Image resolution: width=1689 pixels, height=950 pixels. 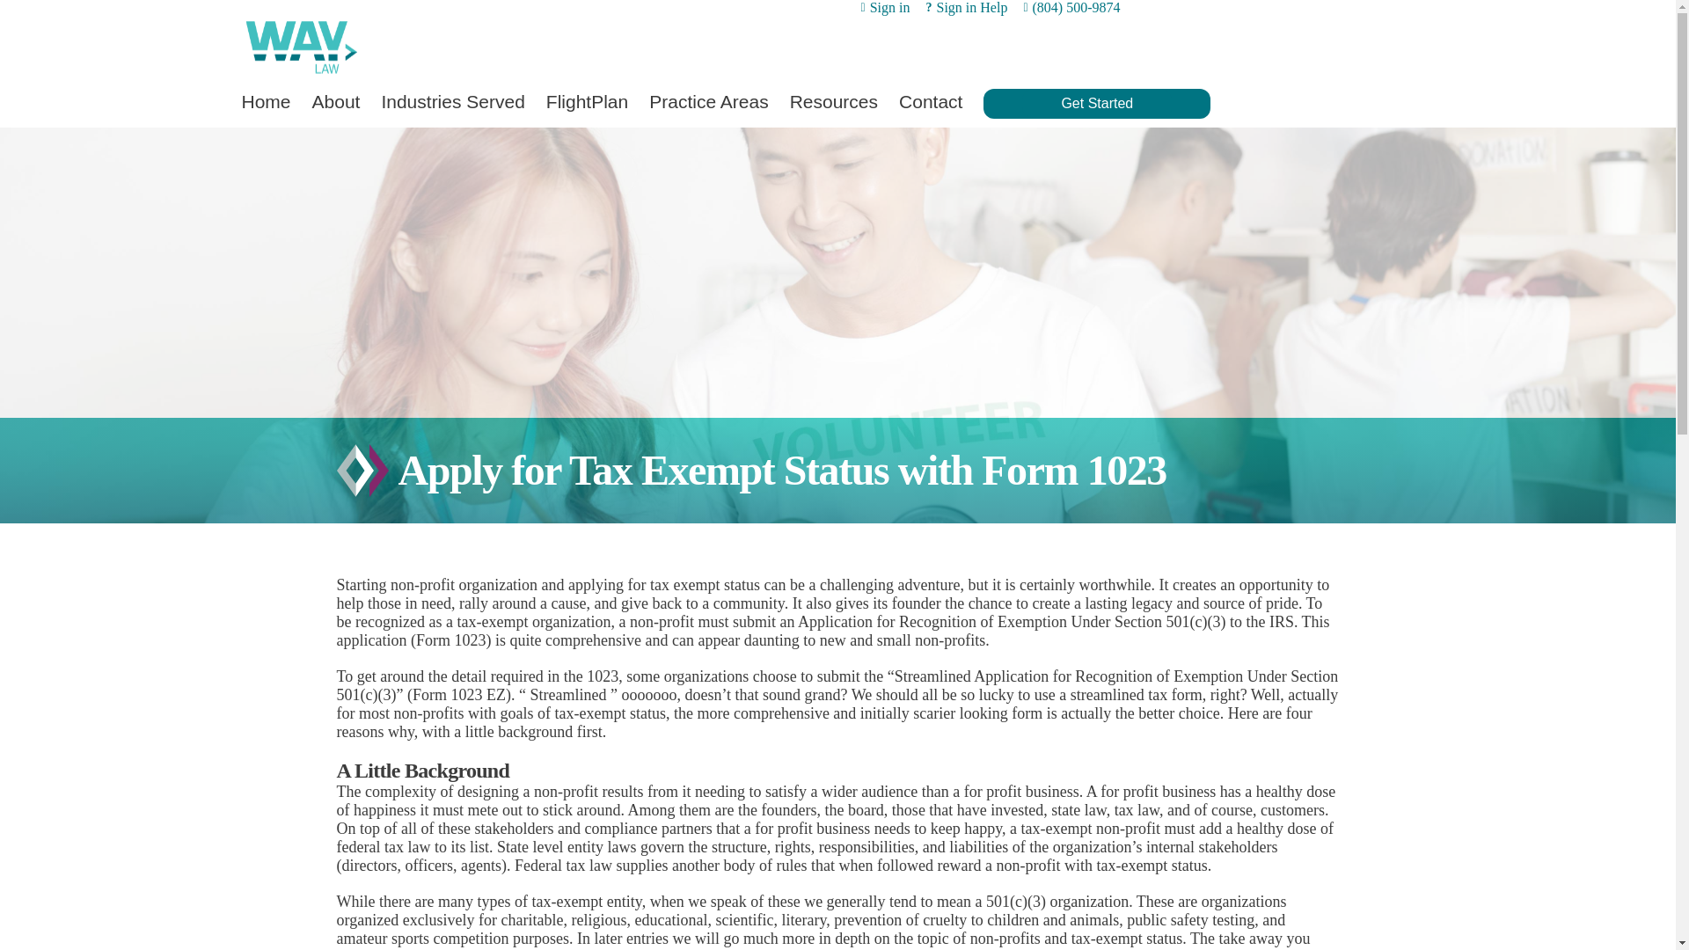 I want to click on Get Started, so click(x=1096, y=103).